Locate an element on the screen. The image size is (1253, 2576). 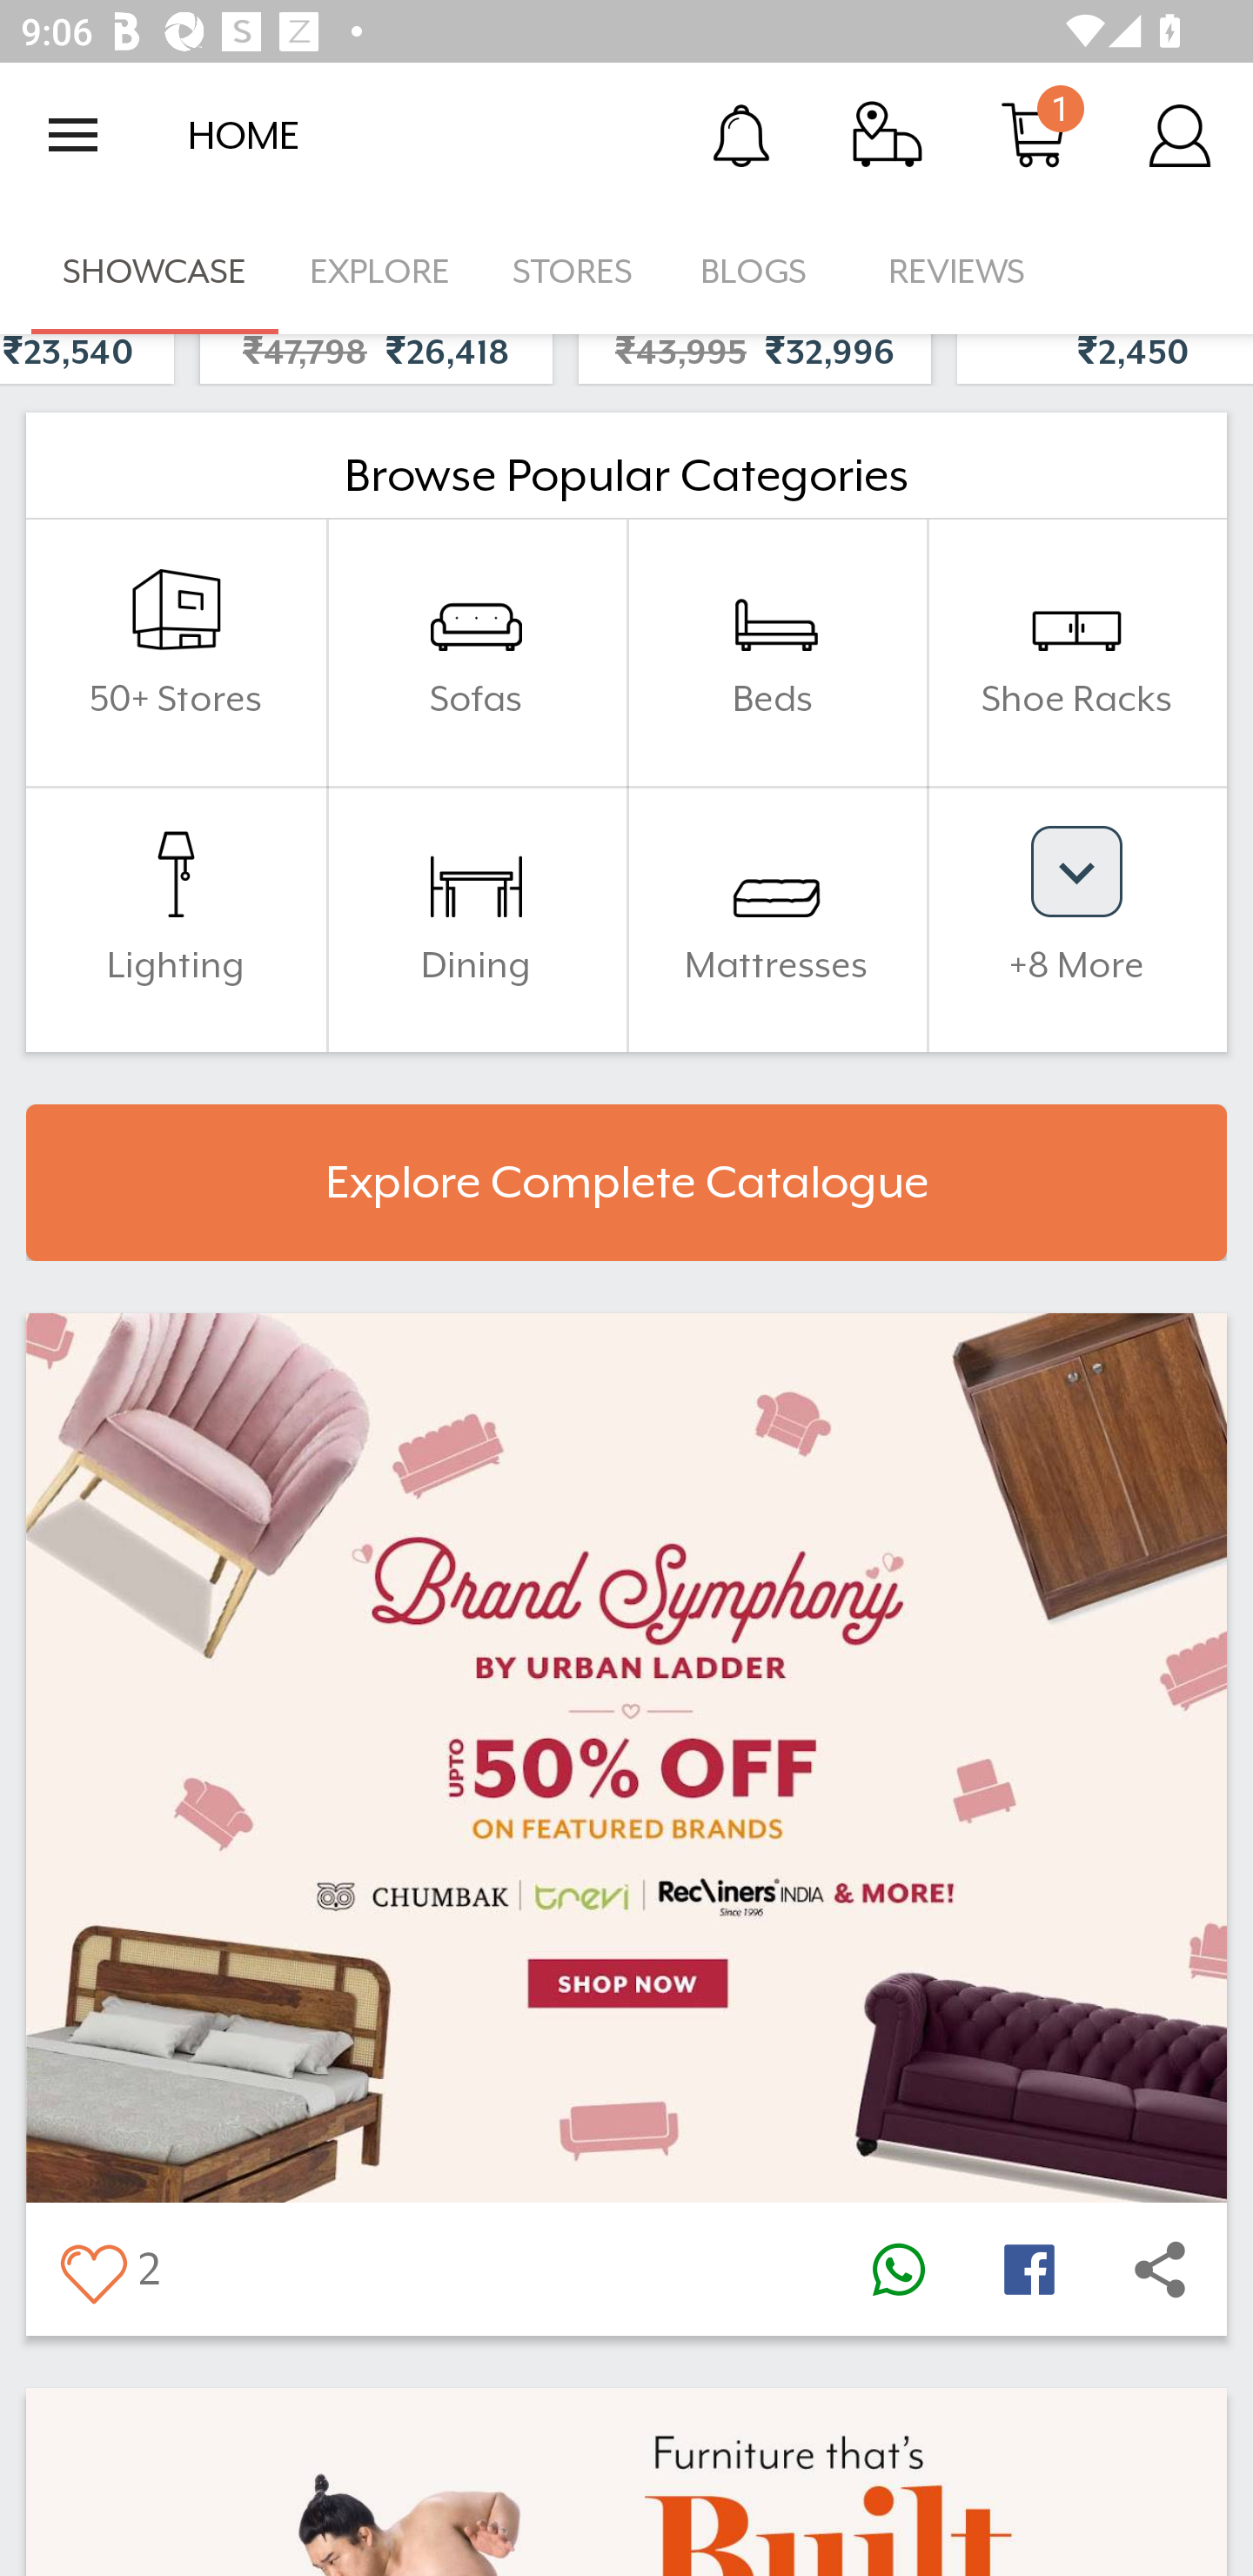
Mattresses is located at coordinates (776, 917).